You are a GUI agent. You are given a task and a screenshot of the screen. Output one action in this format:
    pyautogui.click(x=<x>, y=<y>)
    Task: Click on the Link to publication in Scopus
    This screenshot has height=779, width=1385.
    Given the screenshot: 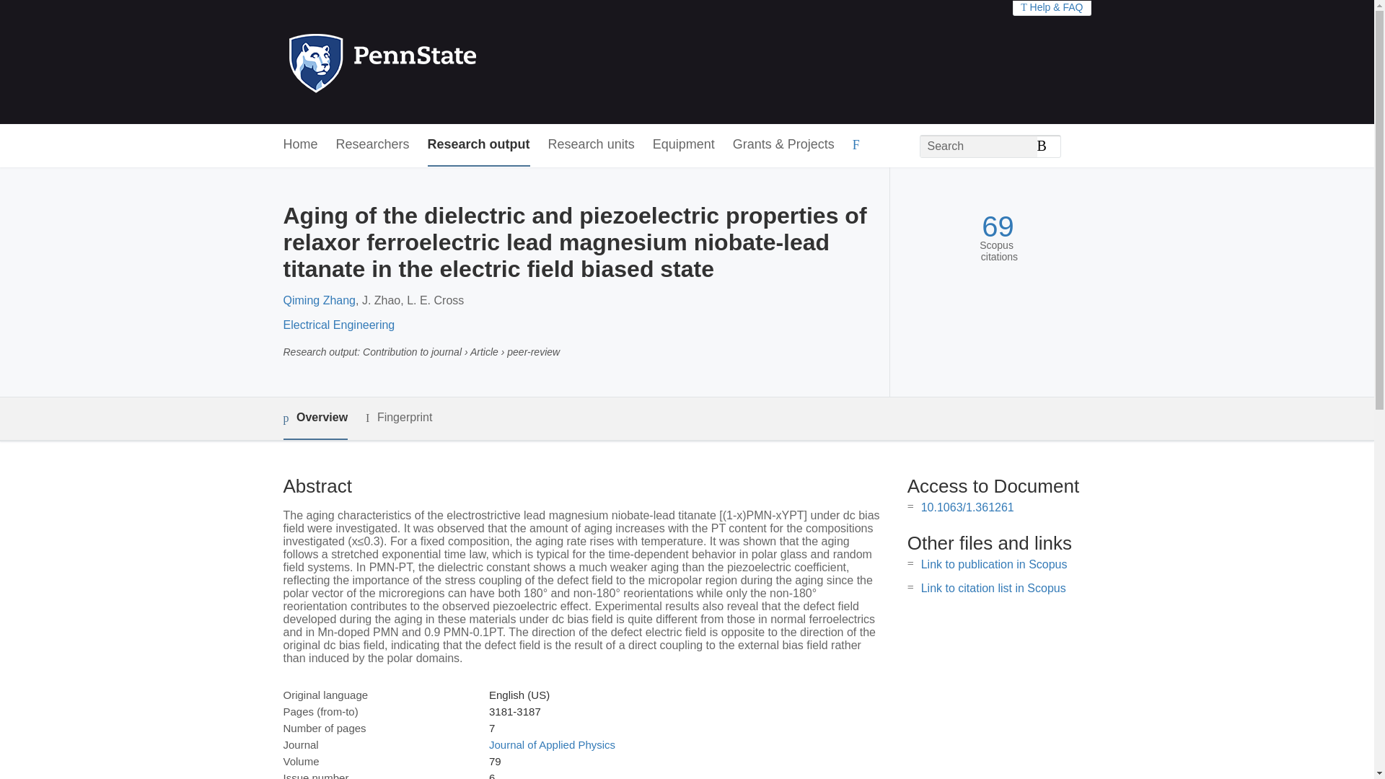 What is the action you would take?
    pyautogui.click(x=994, y=564)
    